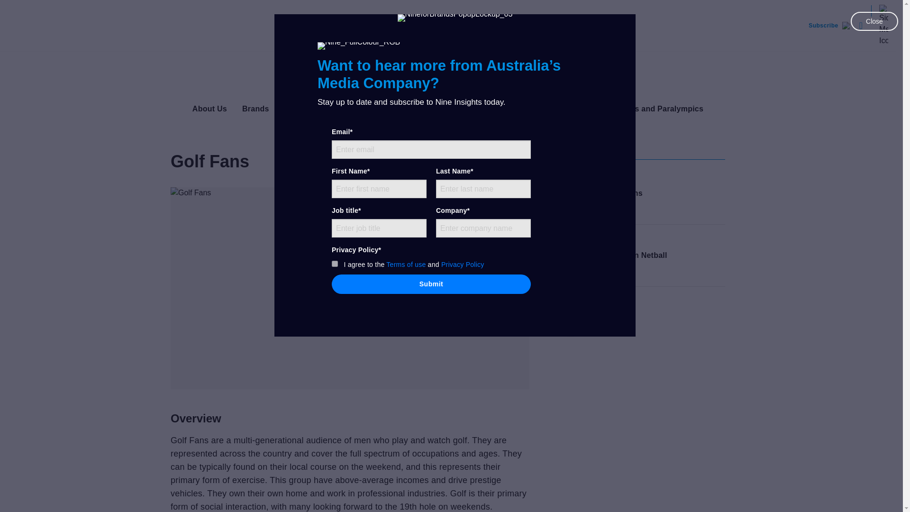 This screenshot has height=512, width=910. I want to click on true, so click(335, 264).